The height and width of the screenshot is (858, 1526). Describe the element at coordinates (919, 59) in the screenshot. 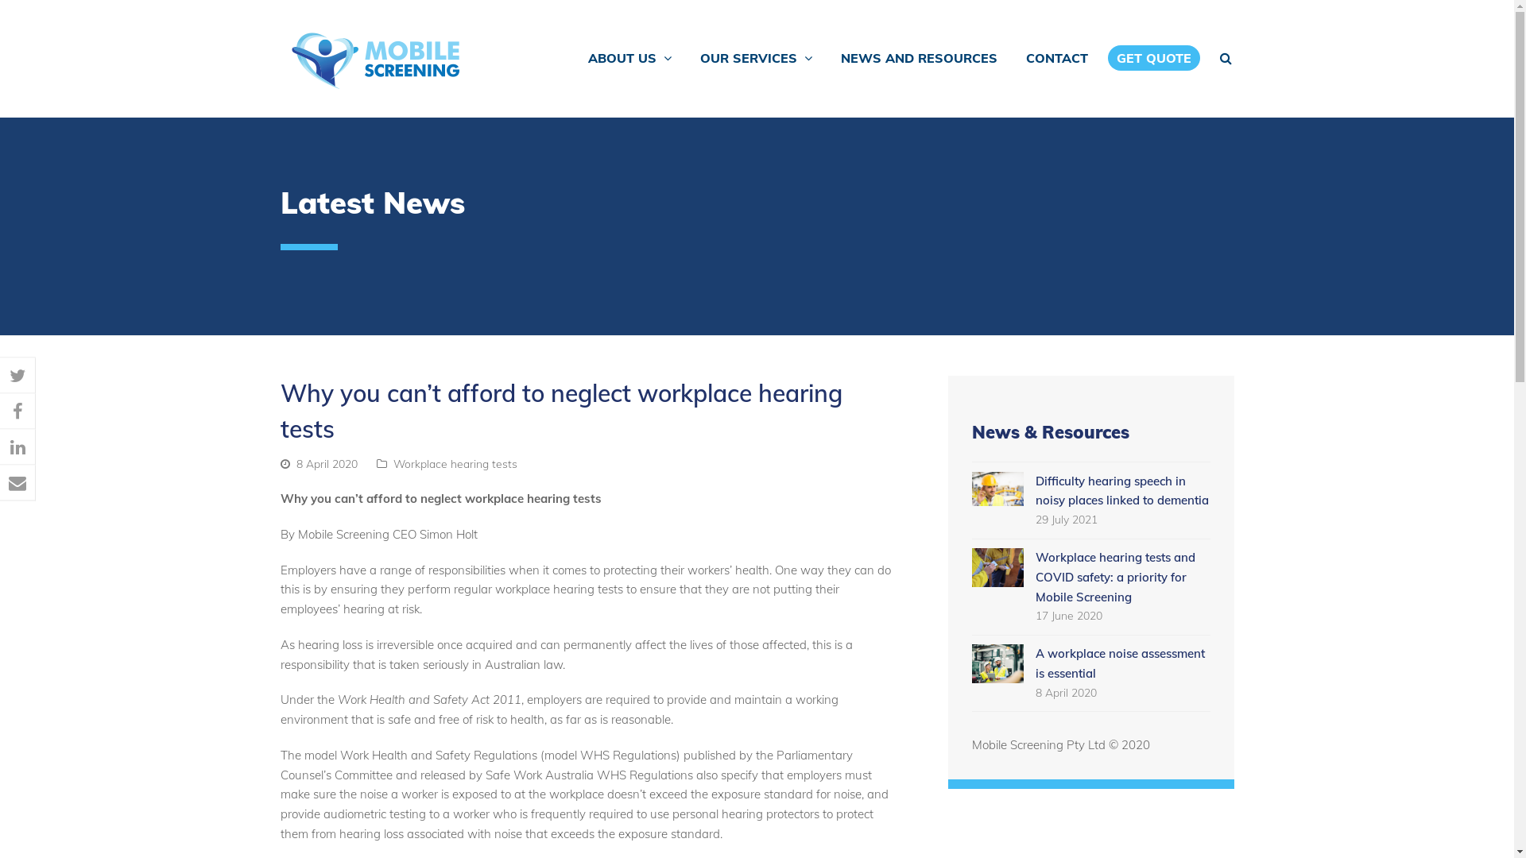

I see `NEWS AND RESOURCES` at that location.